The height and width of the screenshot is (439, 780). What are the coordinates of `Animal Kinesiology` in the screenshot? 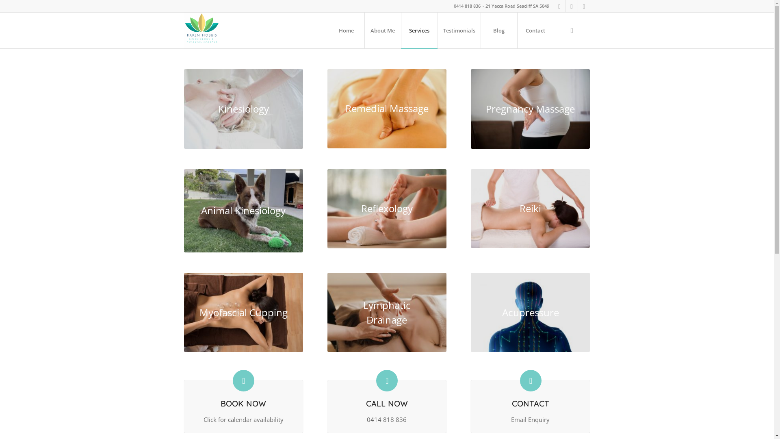 It's located at (243, 211).